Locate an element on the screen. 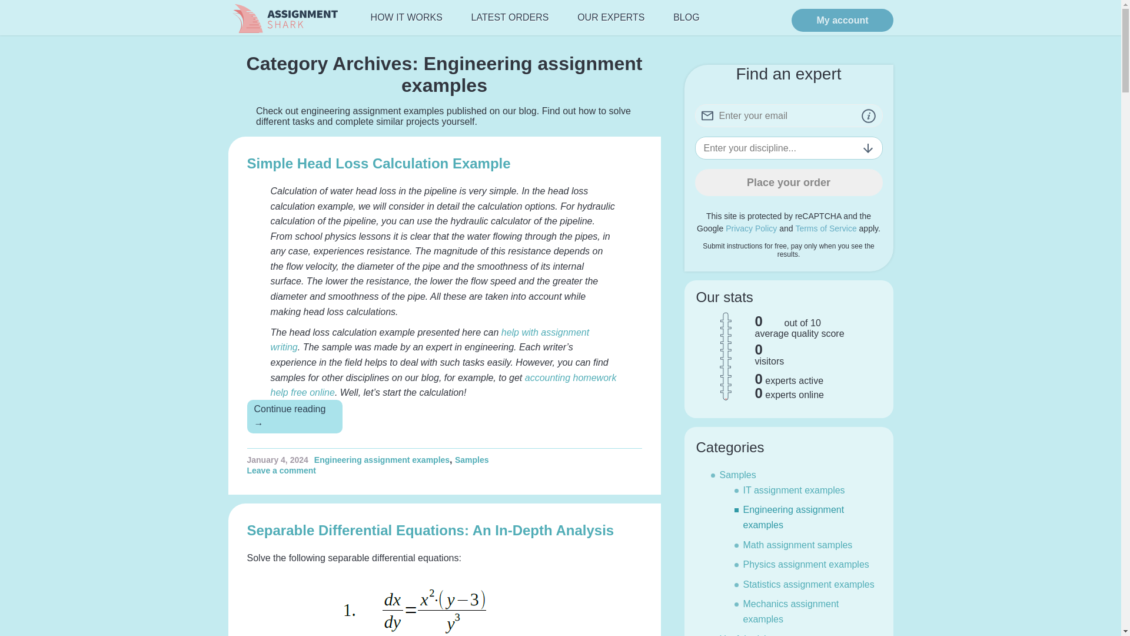 The width and height of the screenshot is (1130, 636). OUR EXPERTS is located at coordinates (610, 18).